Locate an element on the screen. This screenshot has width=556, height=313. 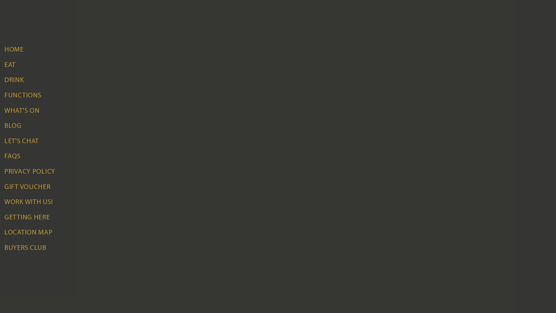
EAT is located at coordinates (278, 65).